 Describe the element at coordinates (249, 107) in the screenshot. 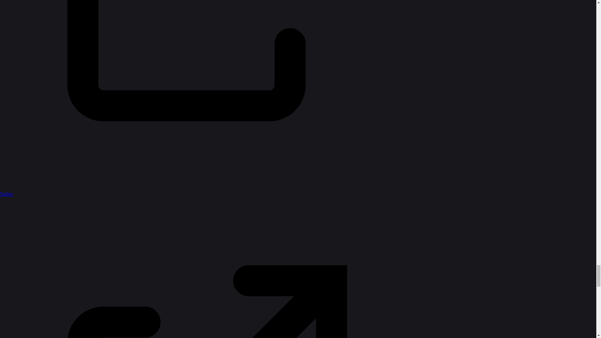

I see `Oct 2014` at that location.